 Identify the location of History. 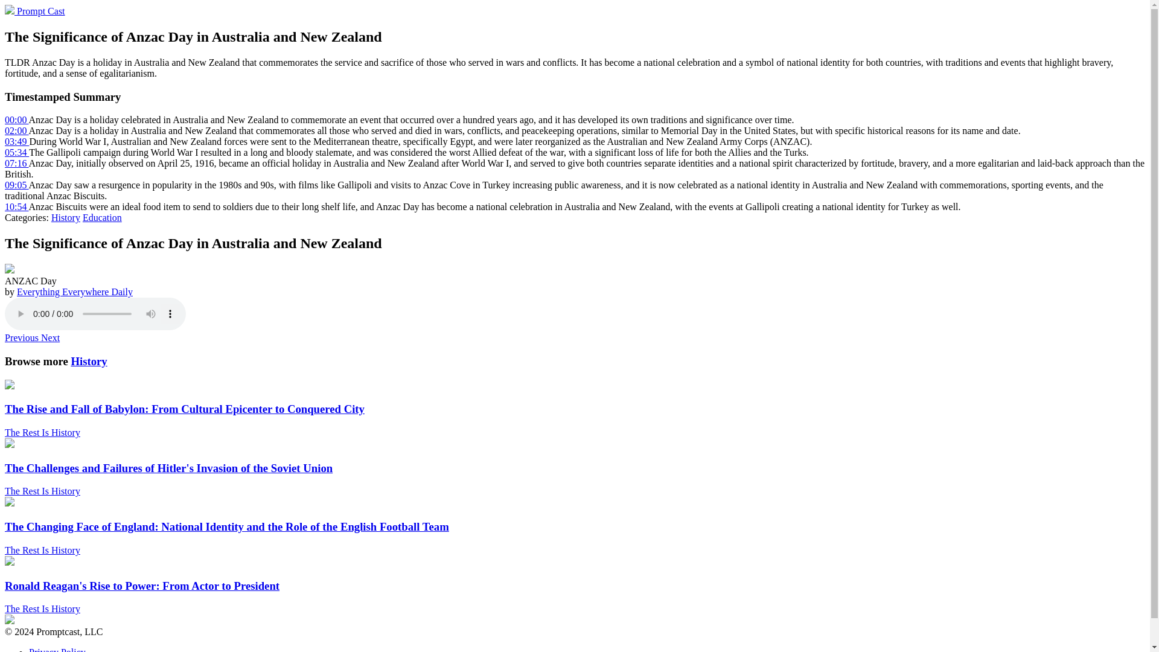
(65, 217).